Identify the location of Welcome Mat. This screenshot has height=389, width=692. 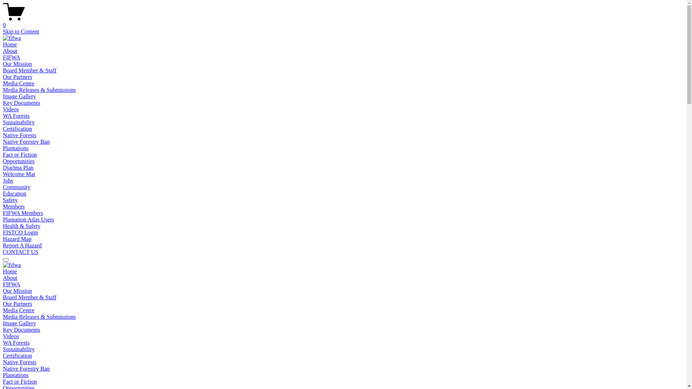
(19, 174).